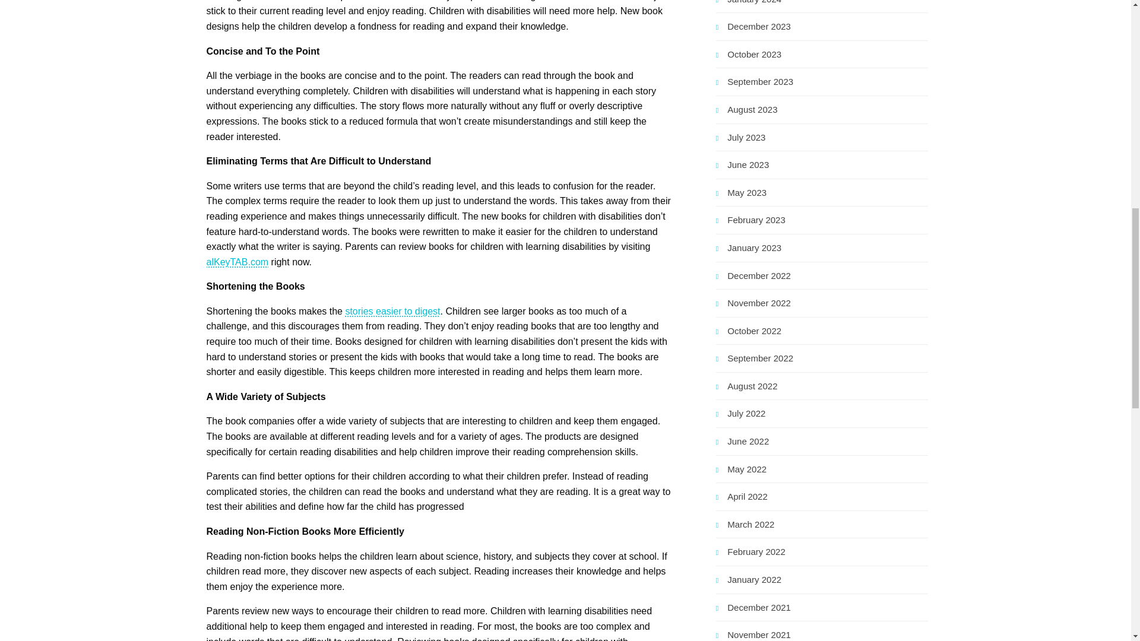  I want to click on alKeyTAB.com, so click(237, 262).